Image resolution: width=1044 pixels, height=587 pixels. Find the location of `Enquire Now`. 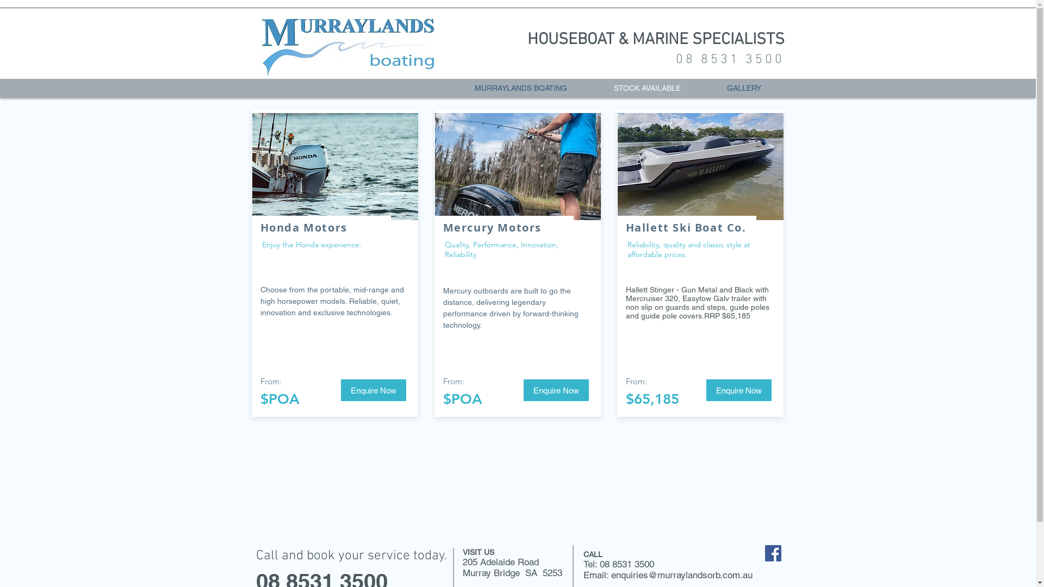

Enquire Now is located at coordinates (373, 390).